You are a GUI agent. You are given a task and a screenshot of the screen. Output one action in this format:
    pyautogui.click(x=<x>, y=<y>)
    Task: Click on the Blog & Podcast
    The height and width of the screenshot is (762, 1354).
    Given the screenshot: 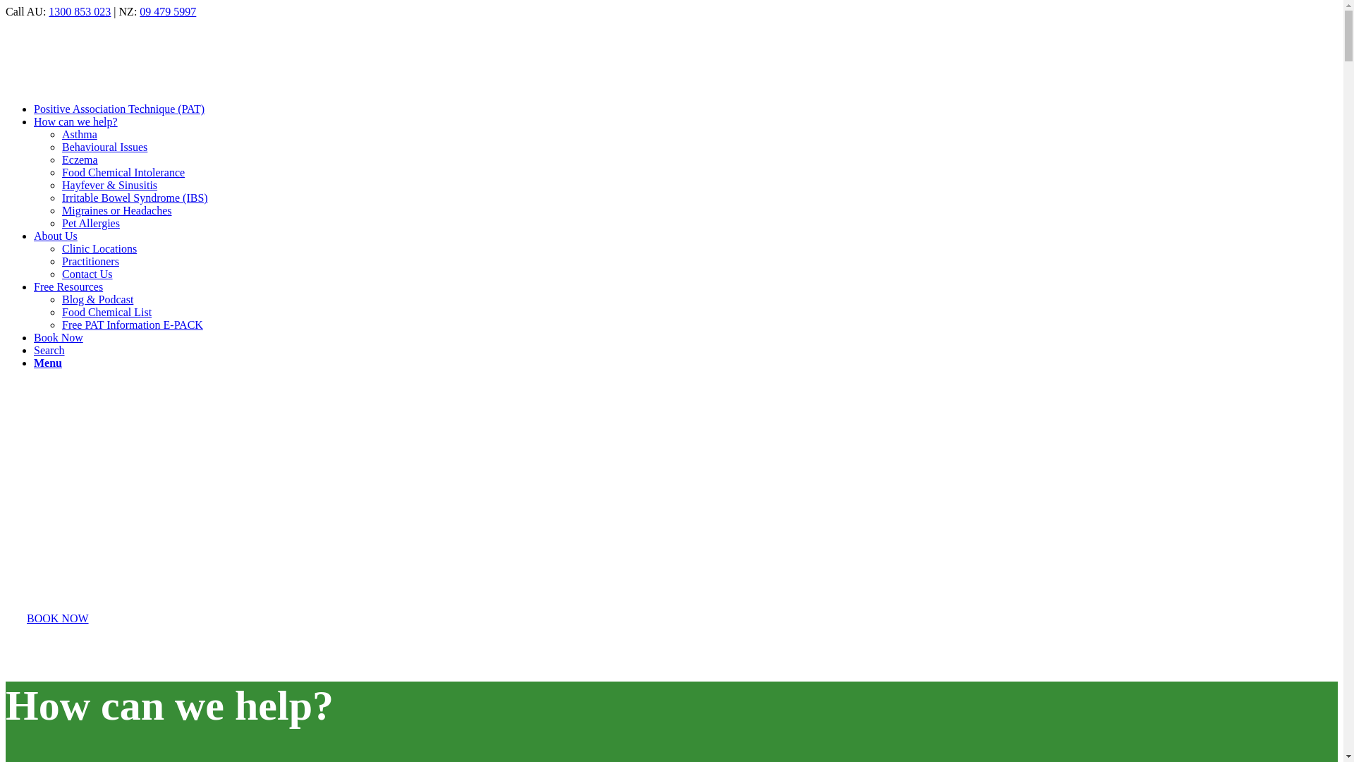 What is the action you would take?
    pyautogui.click(x=97, y=299)
    